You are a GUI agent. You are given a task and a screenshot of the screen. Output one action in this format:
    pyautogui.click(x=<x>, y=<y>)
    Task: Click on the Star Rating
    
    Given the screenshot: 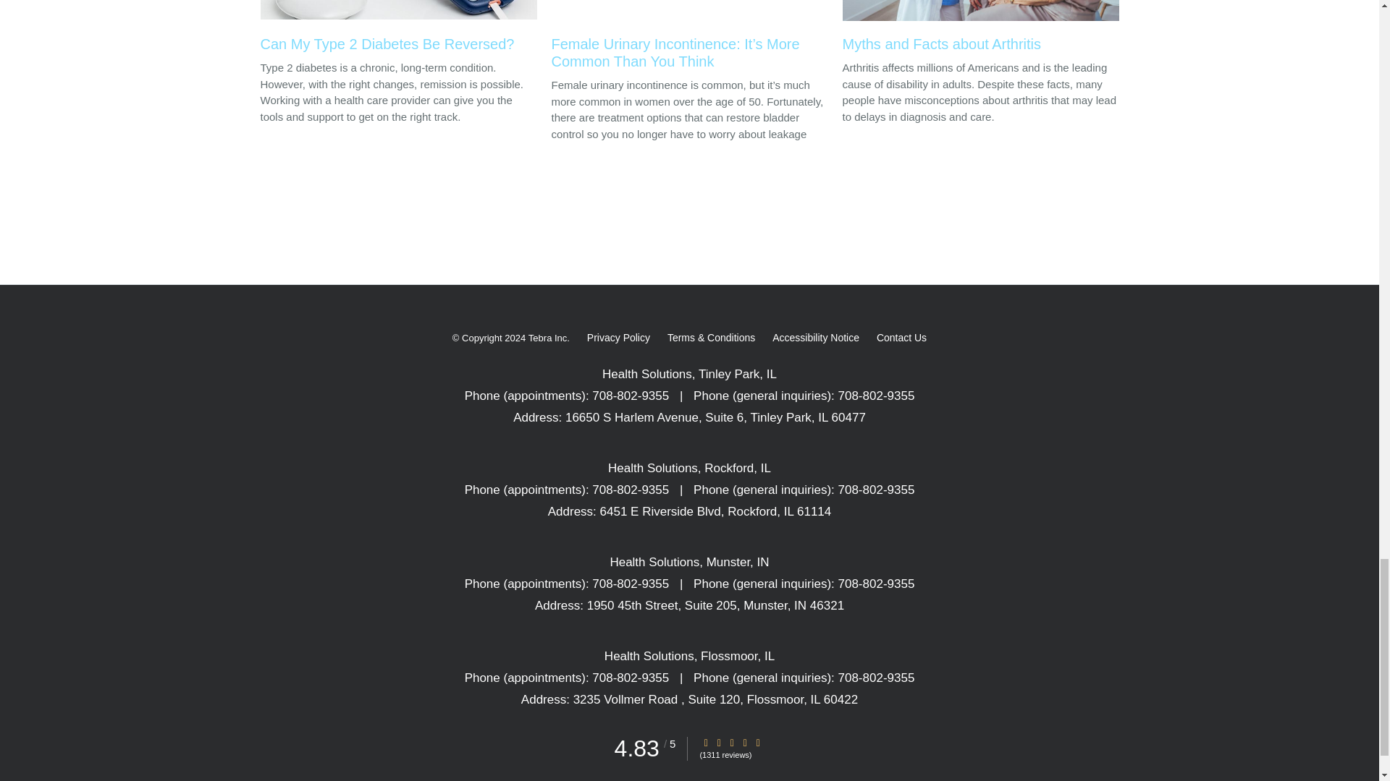 What is the action you would take?
    pyautogui.click(x=719, y=742)
    